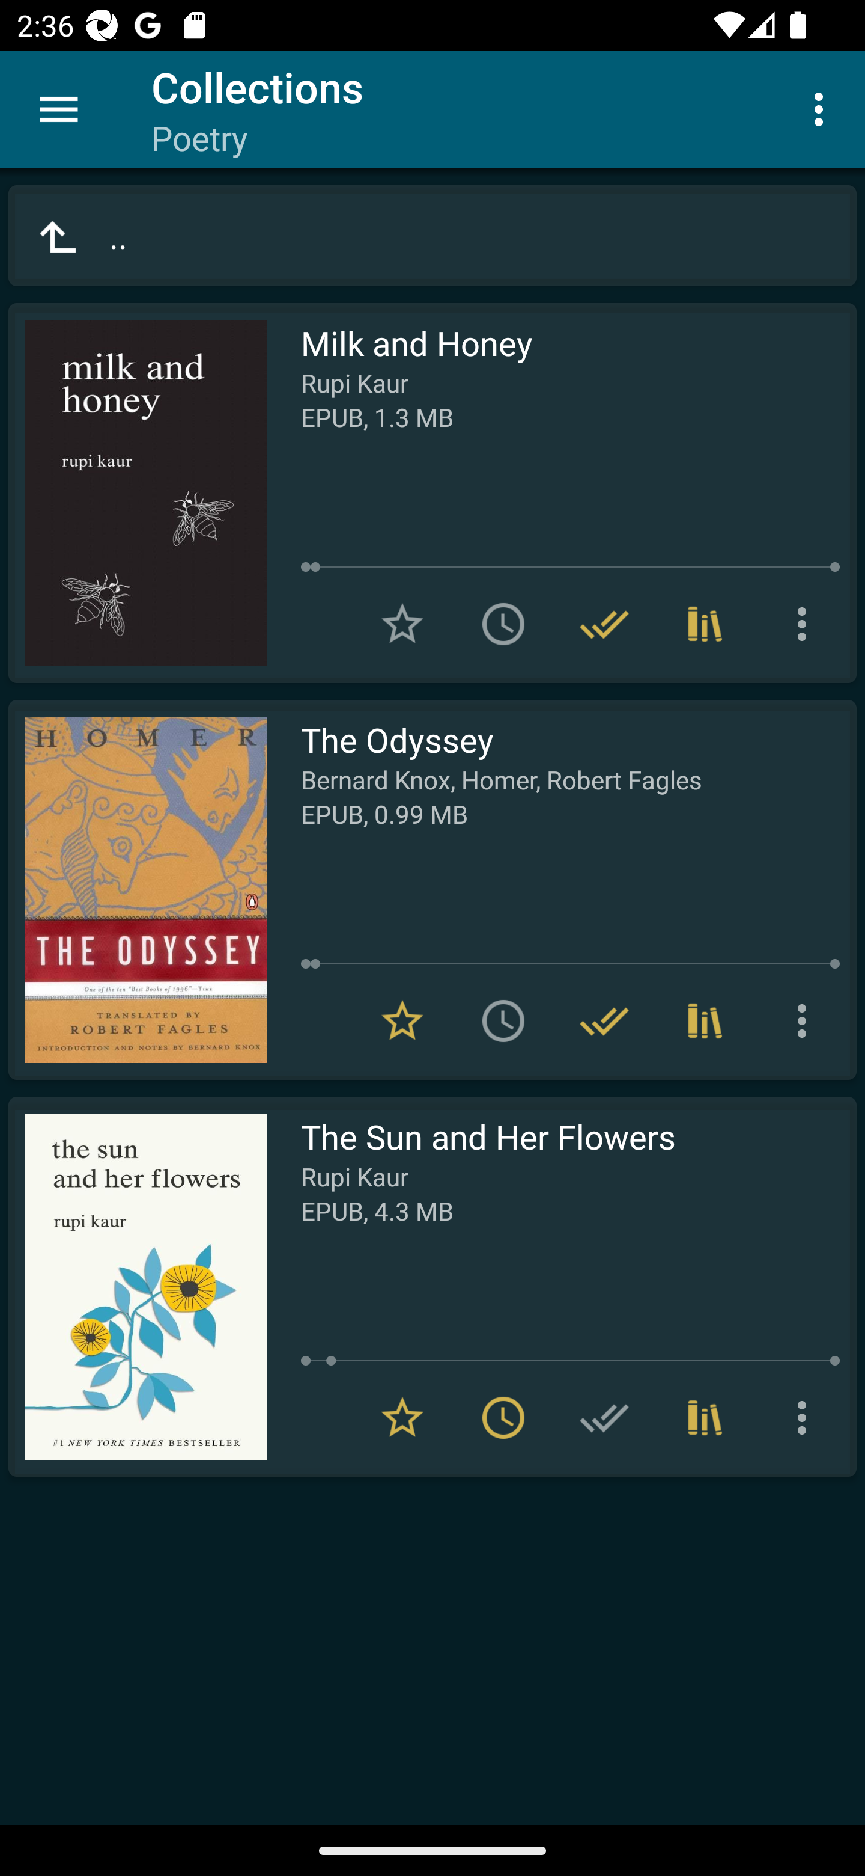 This screenshot has width=865, height=1876. What do you see at coordinates (503, 1020) in the screenshot?
I see `Add to To read` at bounding box center [503, 1020].